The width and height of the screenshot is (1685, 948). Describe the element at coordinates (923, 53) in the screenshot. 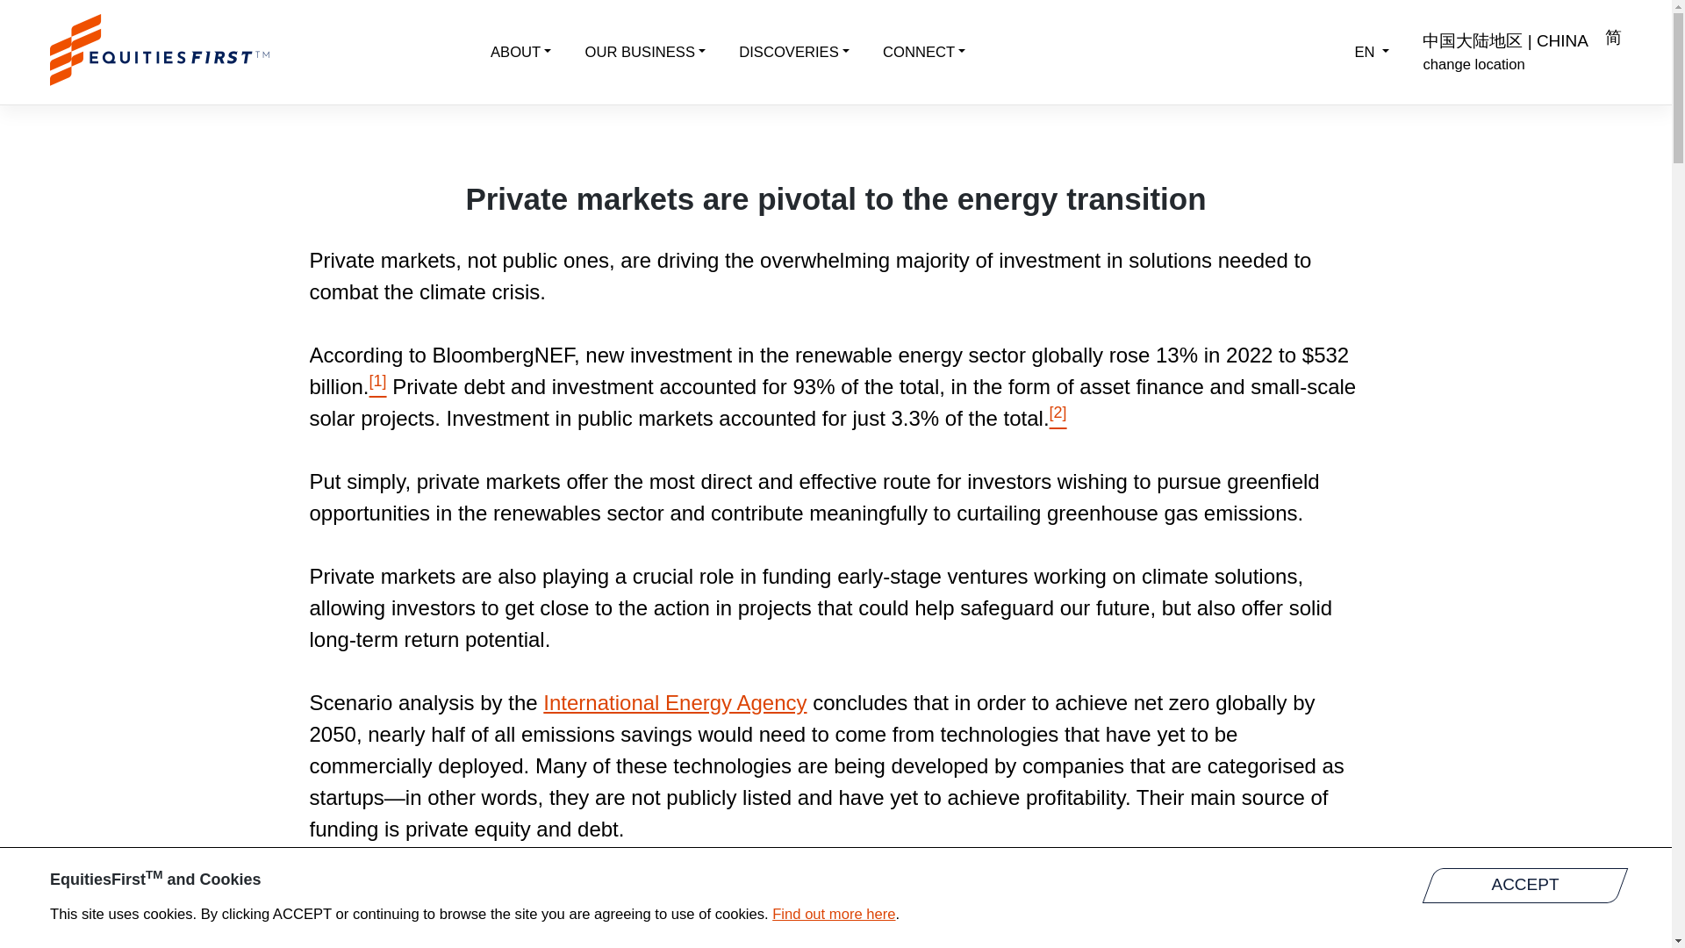

I see `CONNECT` at that location.